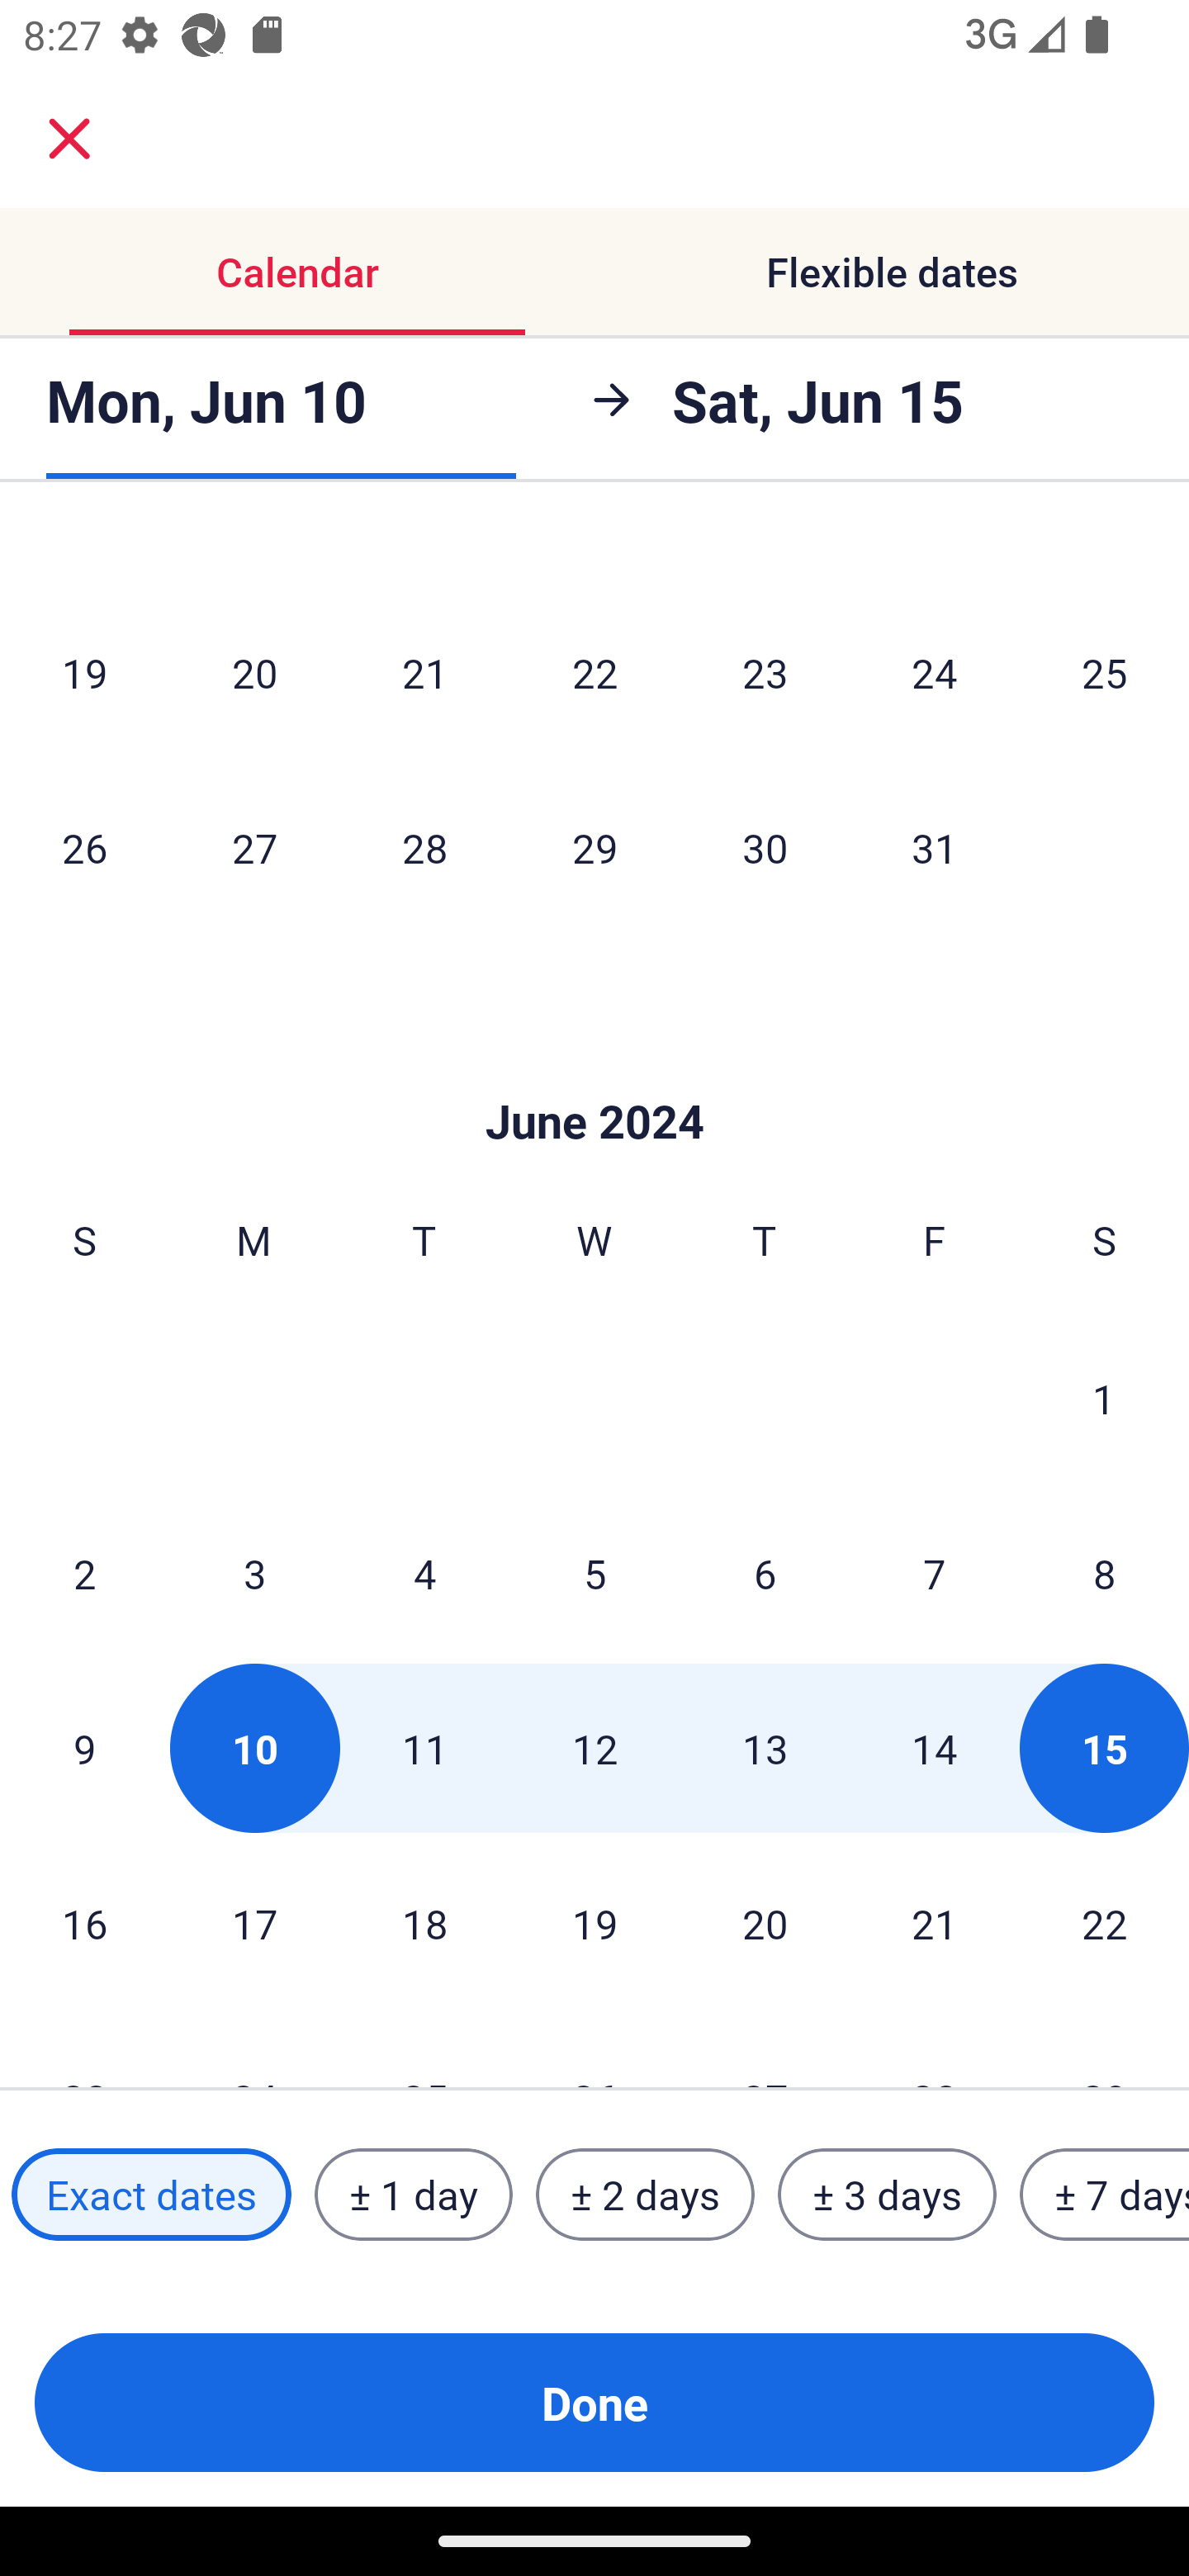 The width and height of the screenshot is (1189, 2576). Describe the element at coordinates (1105, 1574) in the screenshot. I see `8 Saturday, June 8, 2024` at that location.